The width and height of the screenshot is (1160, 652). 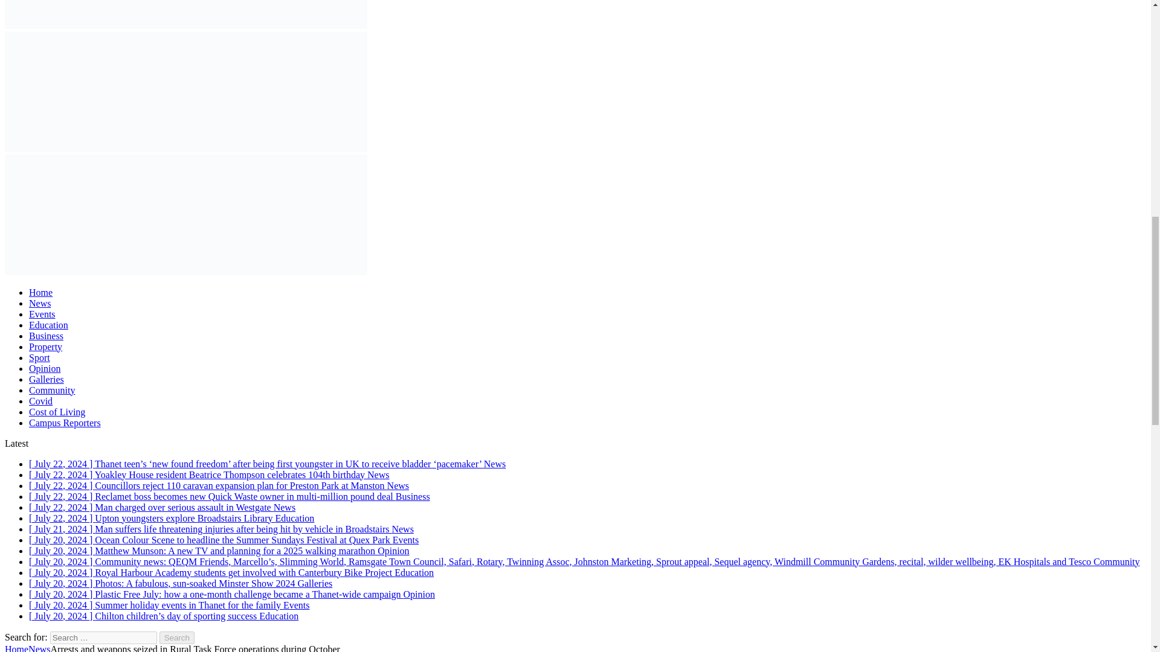 What do you see at coordinates (46, 336) in the screenshot?
I see `Business` at bounding box center [46, 336].